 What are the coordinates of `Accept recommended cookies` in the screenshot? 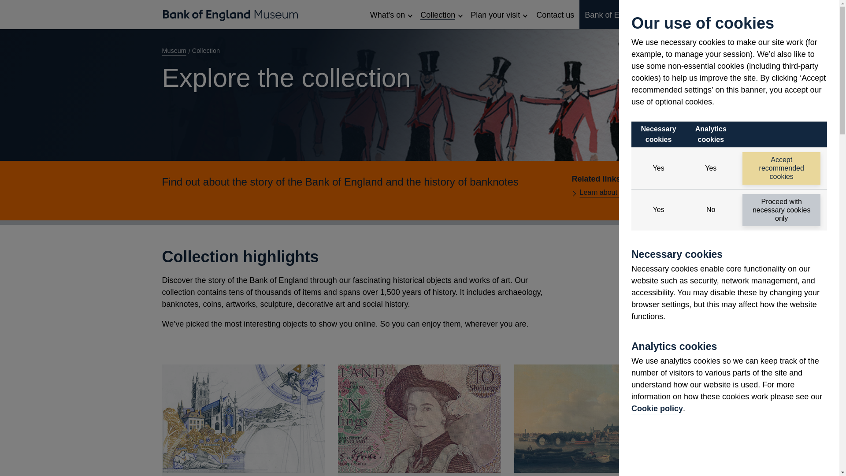 It's located at (782, 168).